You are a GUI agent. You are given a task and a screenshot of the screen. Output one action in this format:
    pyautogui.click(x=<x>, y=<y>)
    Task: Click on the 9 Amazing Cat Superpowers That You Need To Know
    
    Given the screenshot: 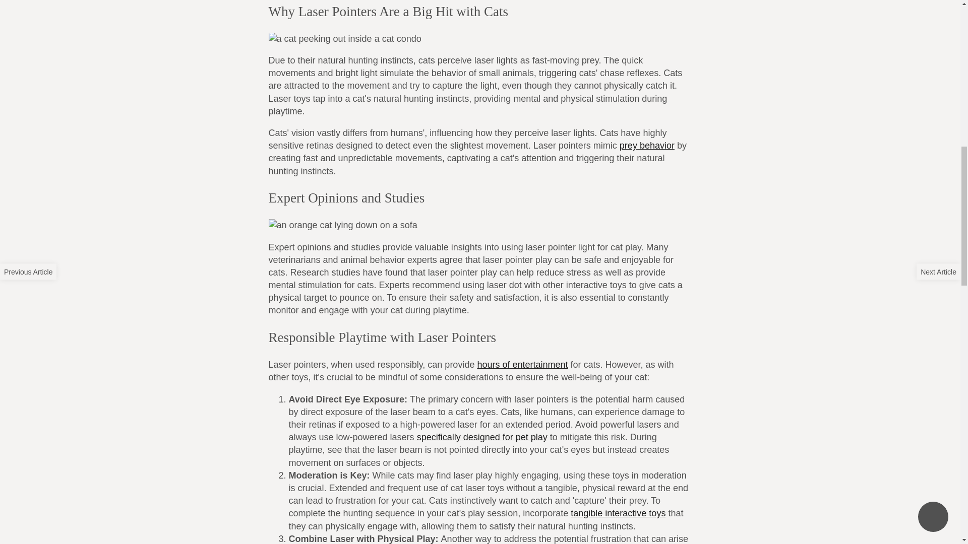 What is the action you would take?
    pyautogui.click(x=647, y=145)
    